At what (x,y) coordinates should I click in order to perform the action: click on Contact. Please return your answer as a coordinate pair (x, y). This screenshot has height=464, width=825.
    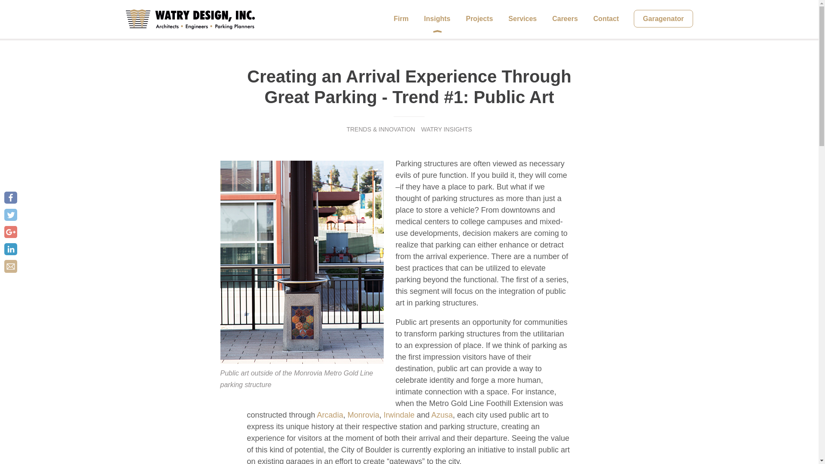
    Looking at the image, I should click on (606, 19).